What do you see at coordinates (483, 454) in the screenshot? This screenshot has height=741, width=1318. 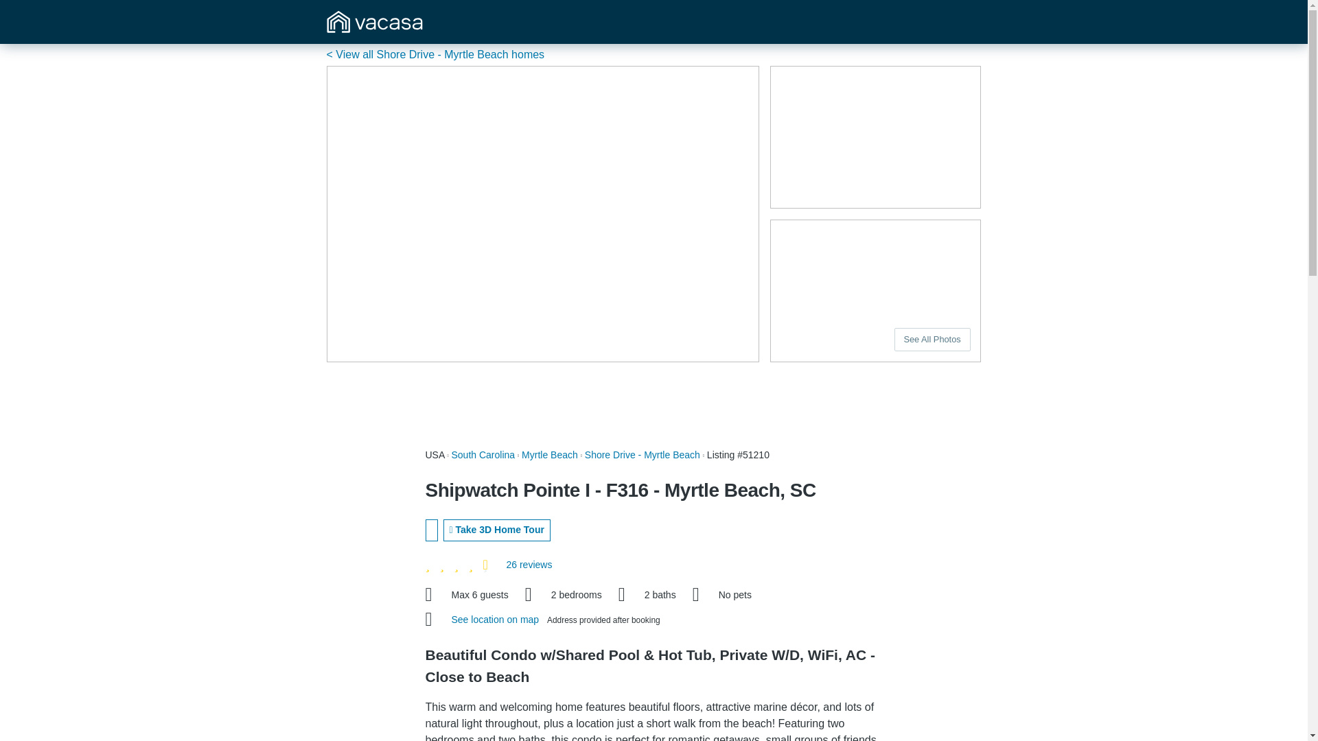 I see `South Carolina` at bounding box center [483, 454].